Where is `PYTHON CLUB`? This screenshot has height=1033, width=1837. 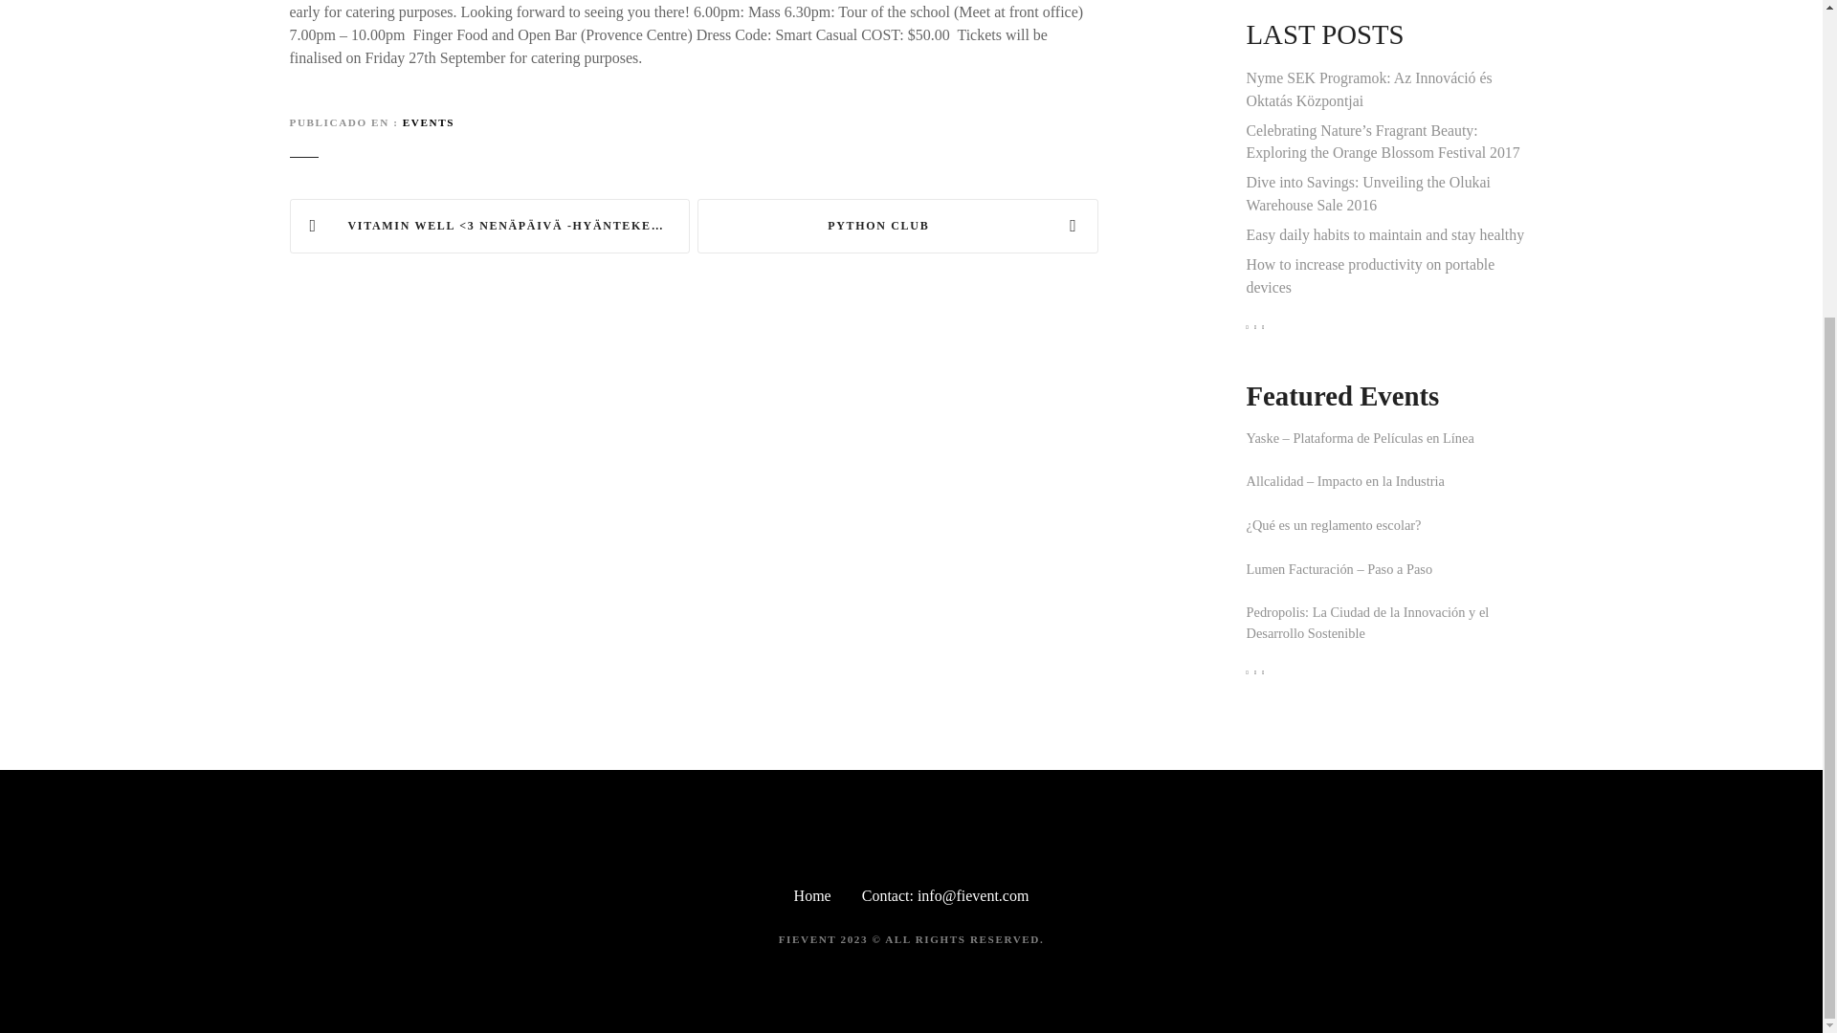 PYTHON CLUB is located at coordinates (897, 226).